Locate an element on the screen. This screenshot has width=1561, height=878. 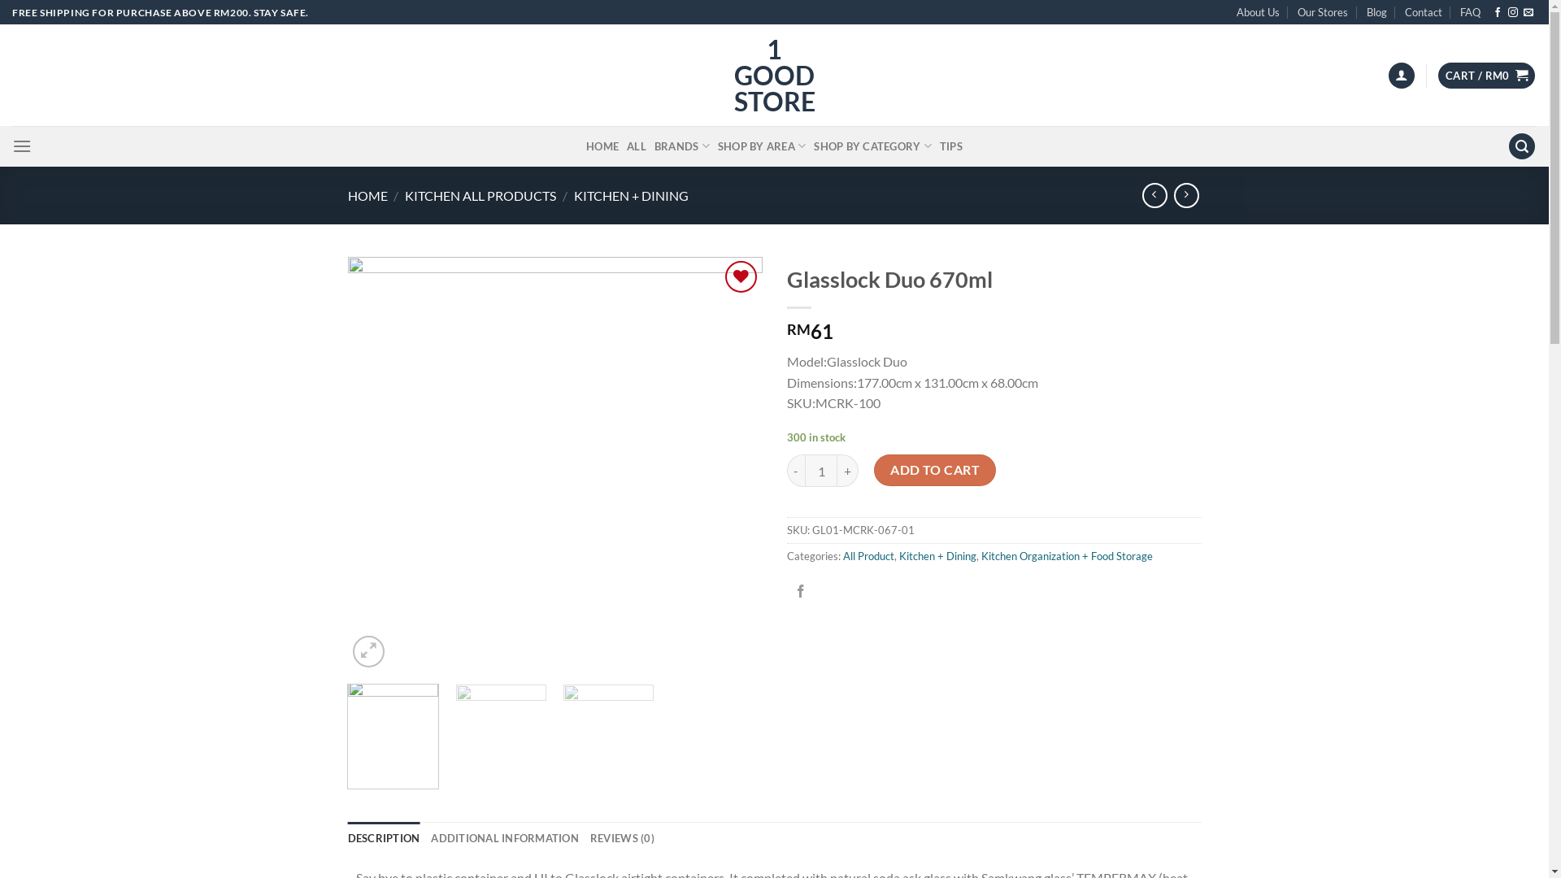
KITCHEN + DINING is located at coordinates (631, 195).